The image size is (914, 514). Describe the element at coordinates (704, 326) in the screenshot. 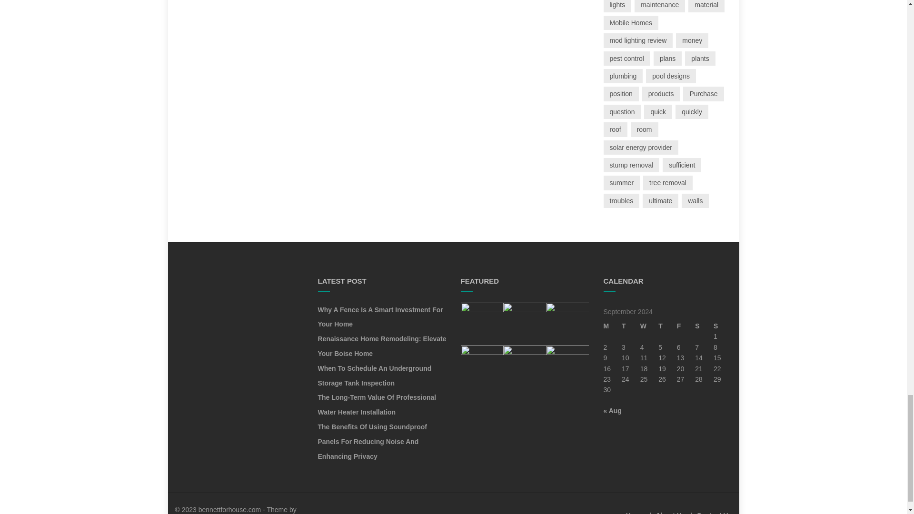

I see `Saturday` at that location.